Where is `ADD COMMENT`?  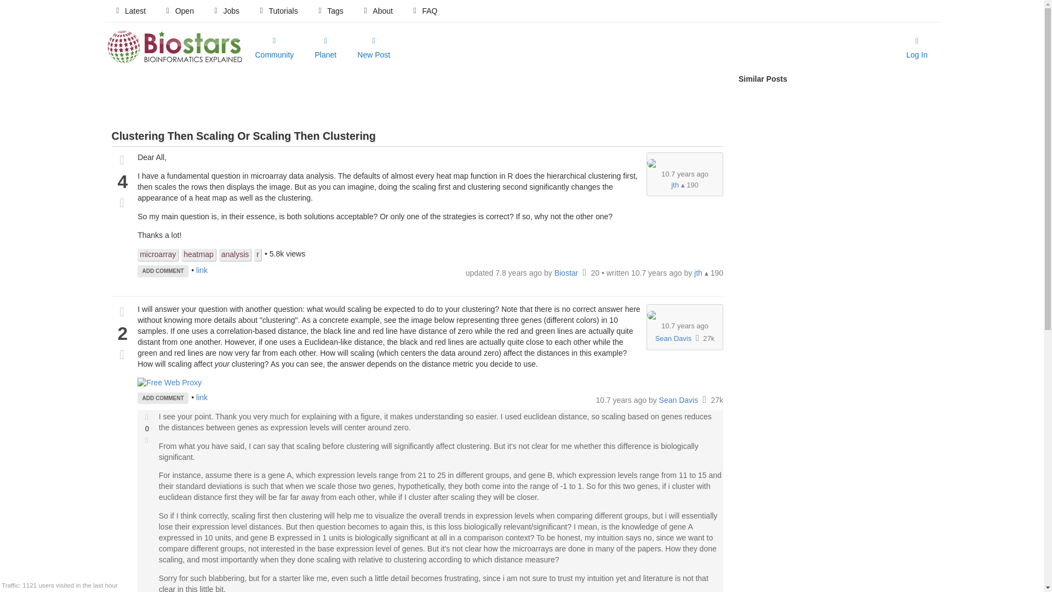 ADD COMMENT is located at coordinates (163, 271).